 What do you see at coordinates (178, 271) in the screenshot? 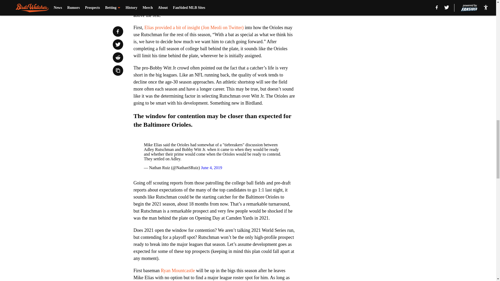
I see `Ryan Mountcastle` at bounding box center [178, 271].